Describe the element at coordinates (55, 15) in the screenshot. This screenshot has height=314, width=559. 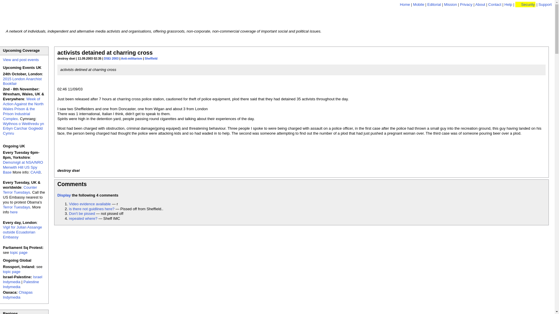
I see `UK Indymedia` at that location.